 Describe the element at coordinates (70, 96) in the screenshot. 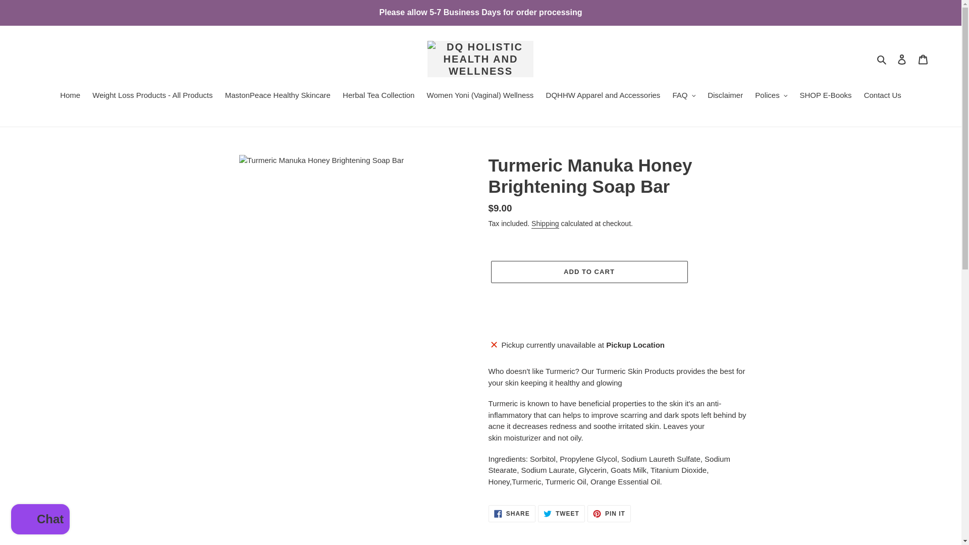

I see `Home` at that location.